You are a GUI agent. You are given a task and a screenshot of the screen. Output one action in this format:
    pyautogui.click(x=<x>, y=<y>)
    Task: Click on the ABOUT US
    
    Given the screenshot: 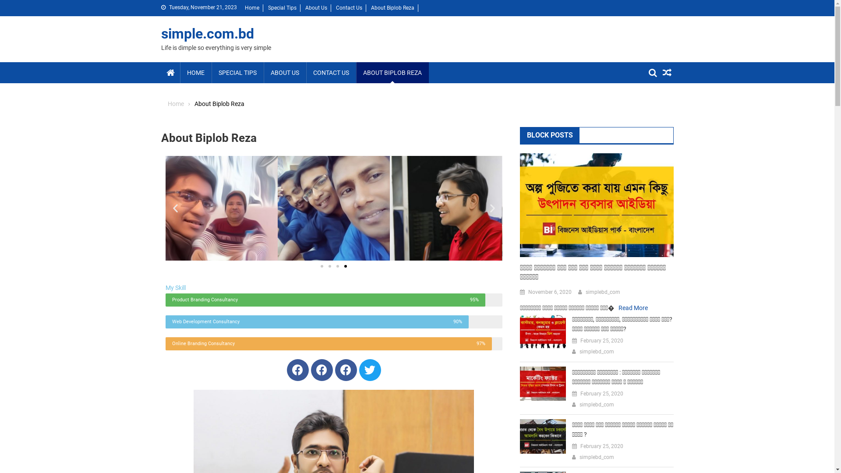 What is the action you would take?
    pyautogui.click(x=285, y=73)
    